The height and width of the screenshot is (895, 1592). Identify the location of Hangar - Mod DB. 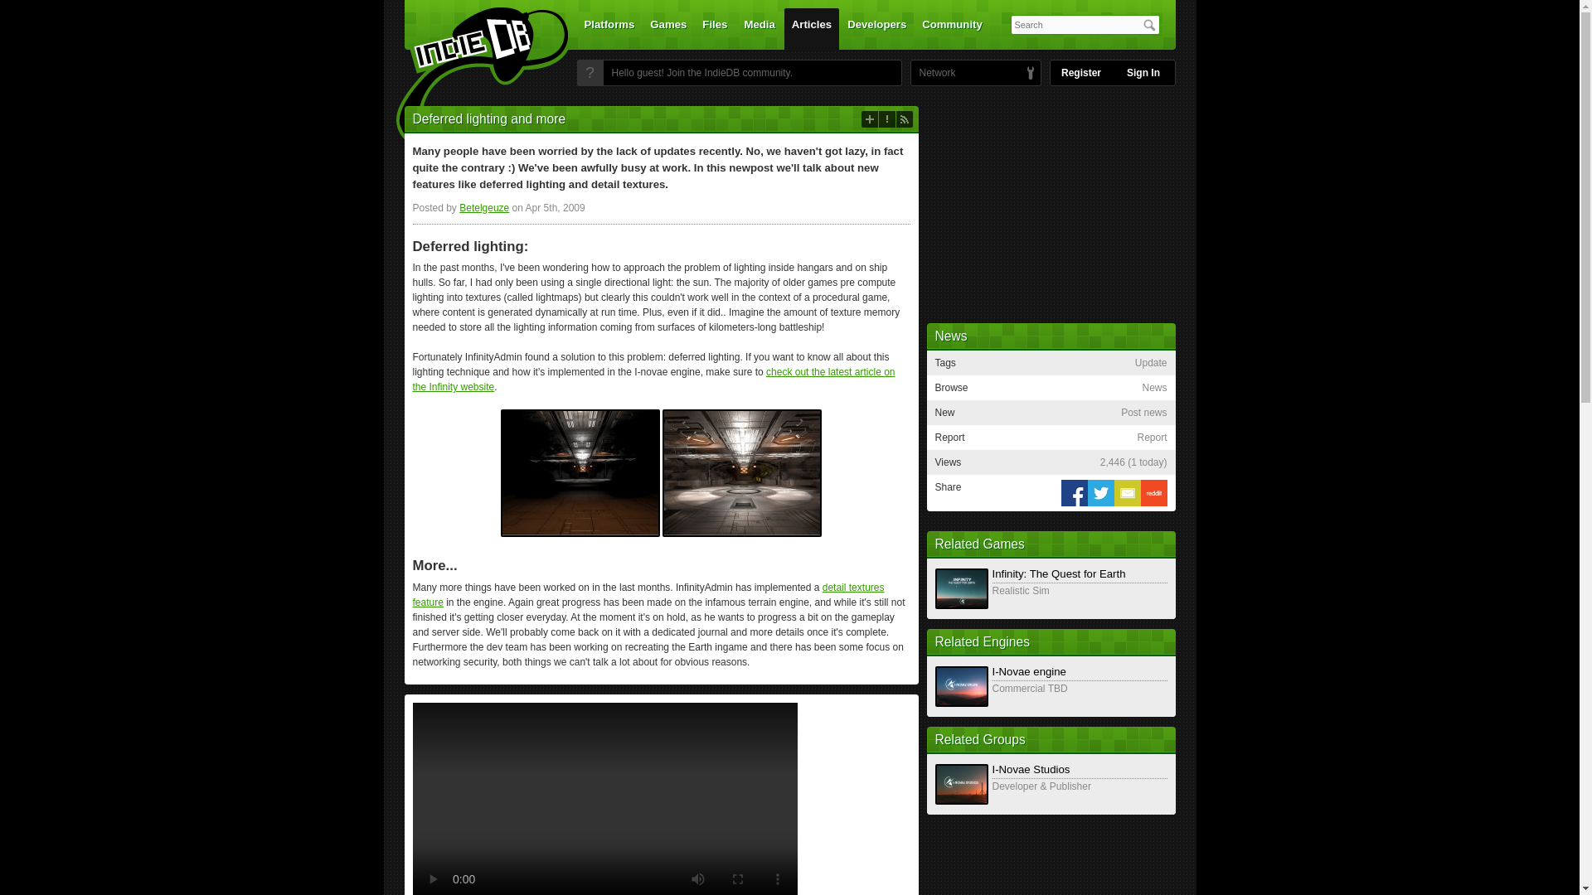
(741, 472).